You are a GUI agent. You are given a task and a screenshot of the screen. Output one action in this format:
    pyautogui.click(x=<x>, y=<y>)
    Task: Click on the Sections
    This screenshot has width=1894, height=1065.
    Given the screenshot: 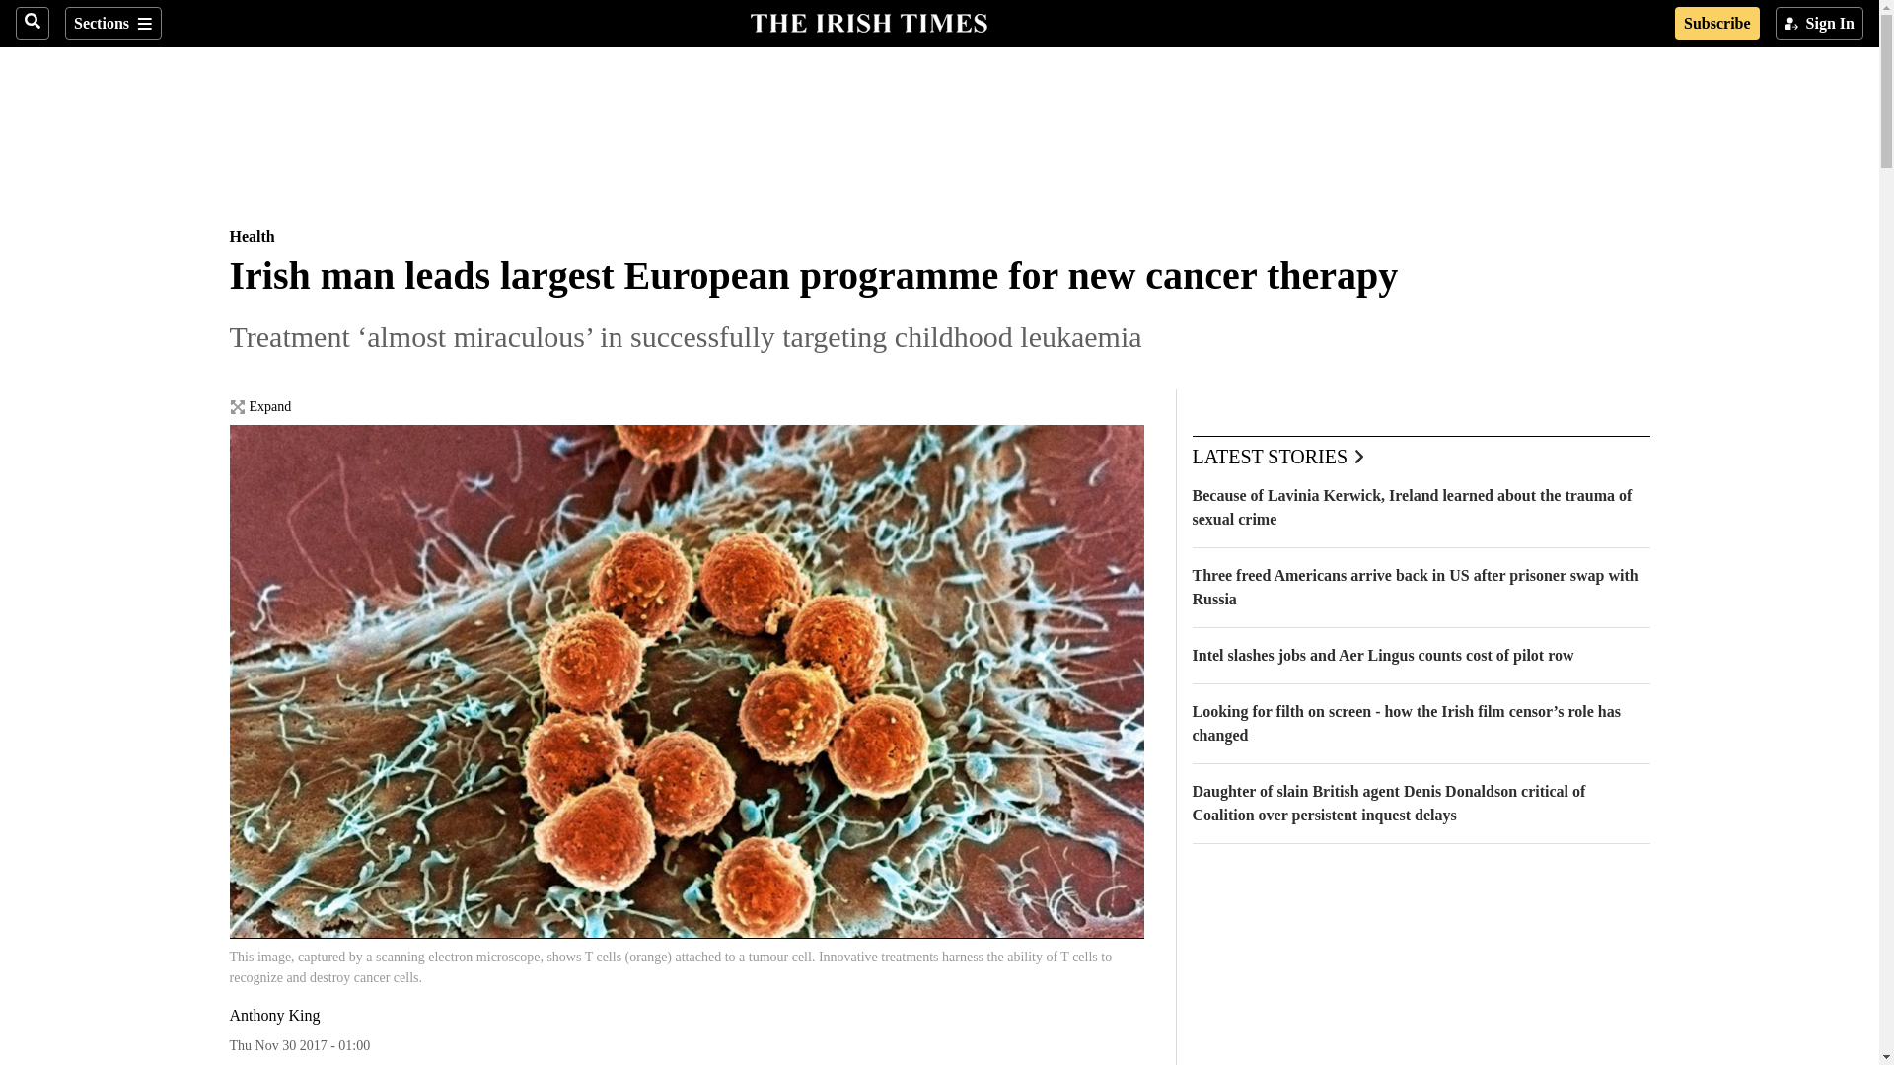 What is the action you would take?
    pyautogui.click(x=112, y=24)
    